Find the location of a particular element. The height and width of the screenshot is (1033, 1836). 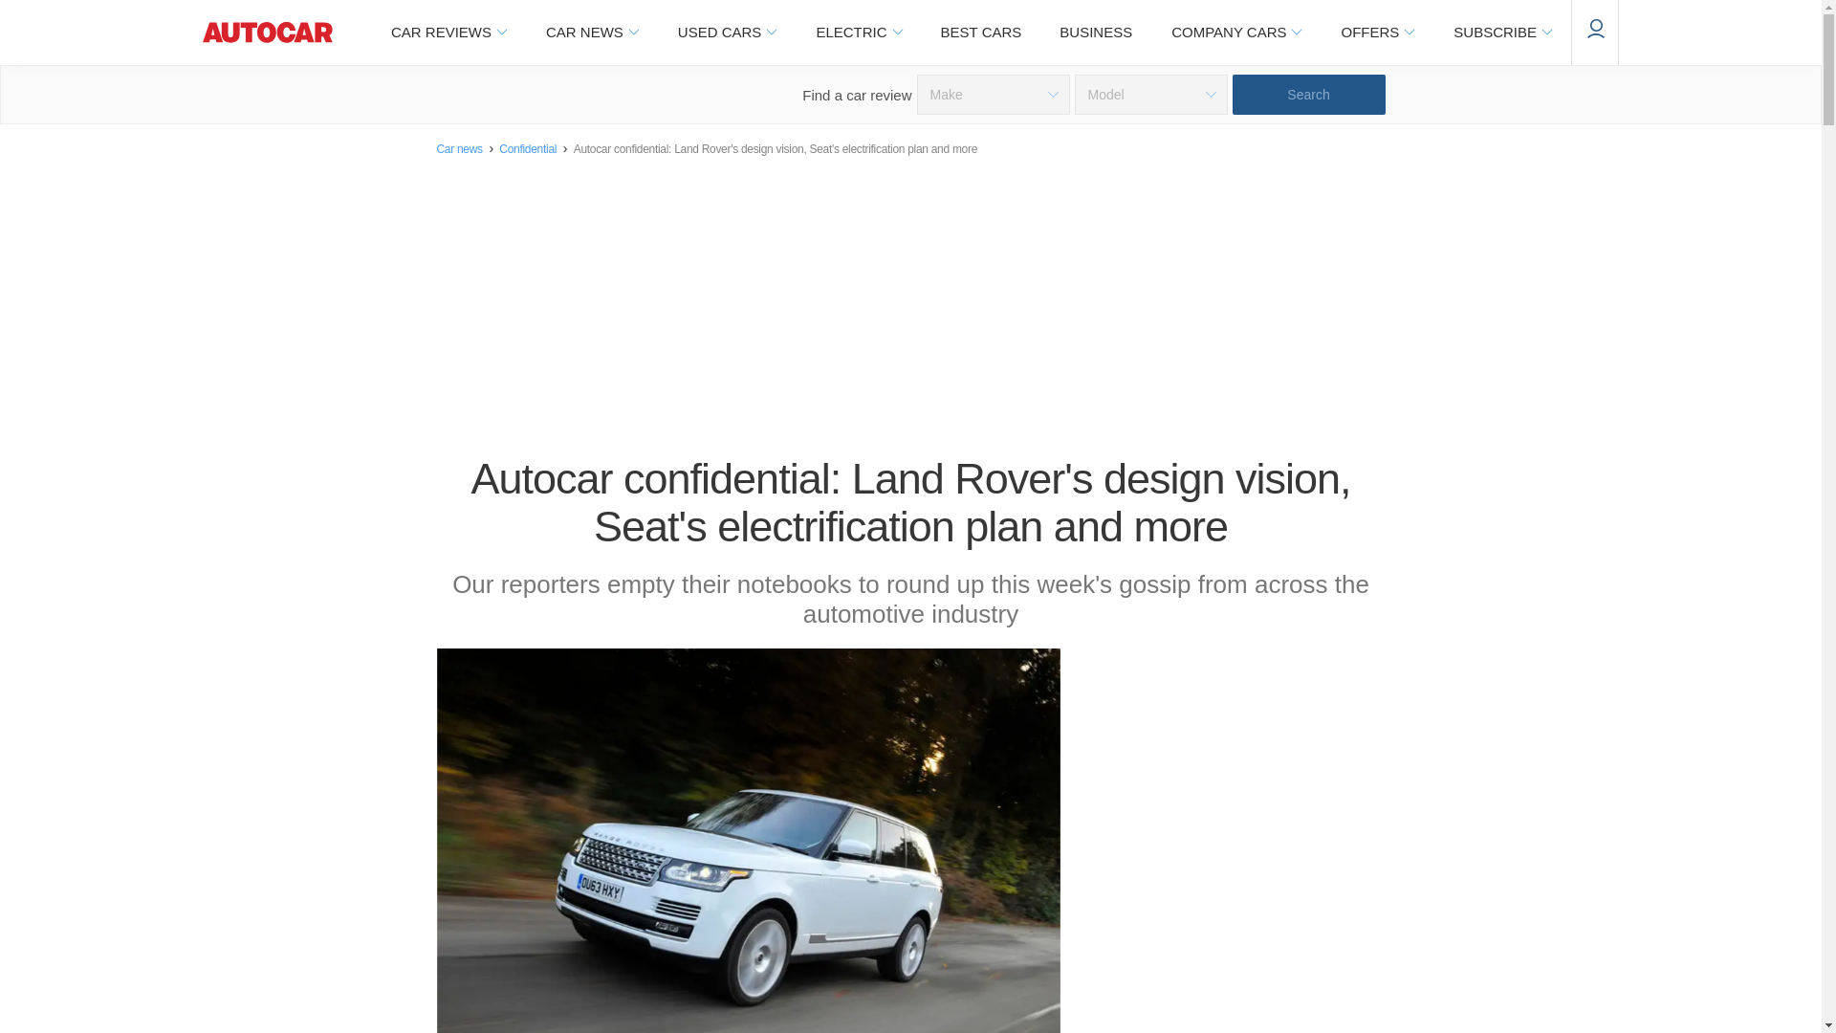

BEST CARS is located at coordinates (981, 33).